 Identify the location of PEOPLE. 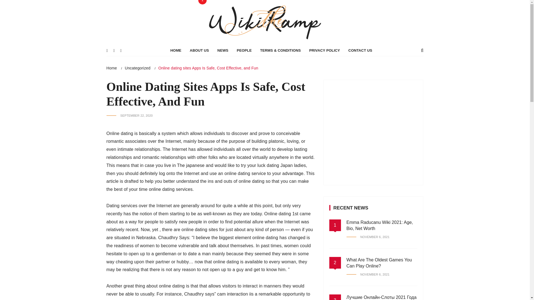
(244, 51).